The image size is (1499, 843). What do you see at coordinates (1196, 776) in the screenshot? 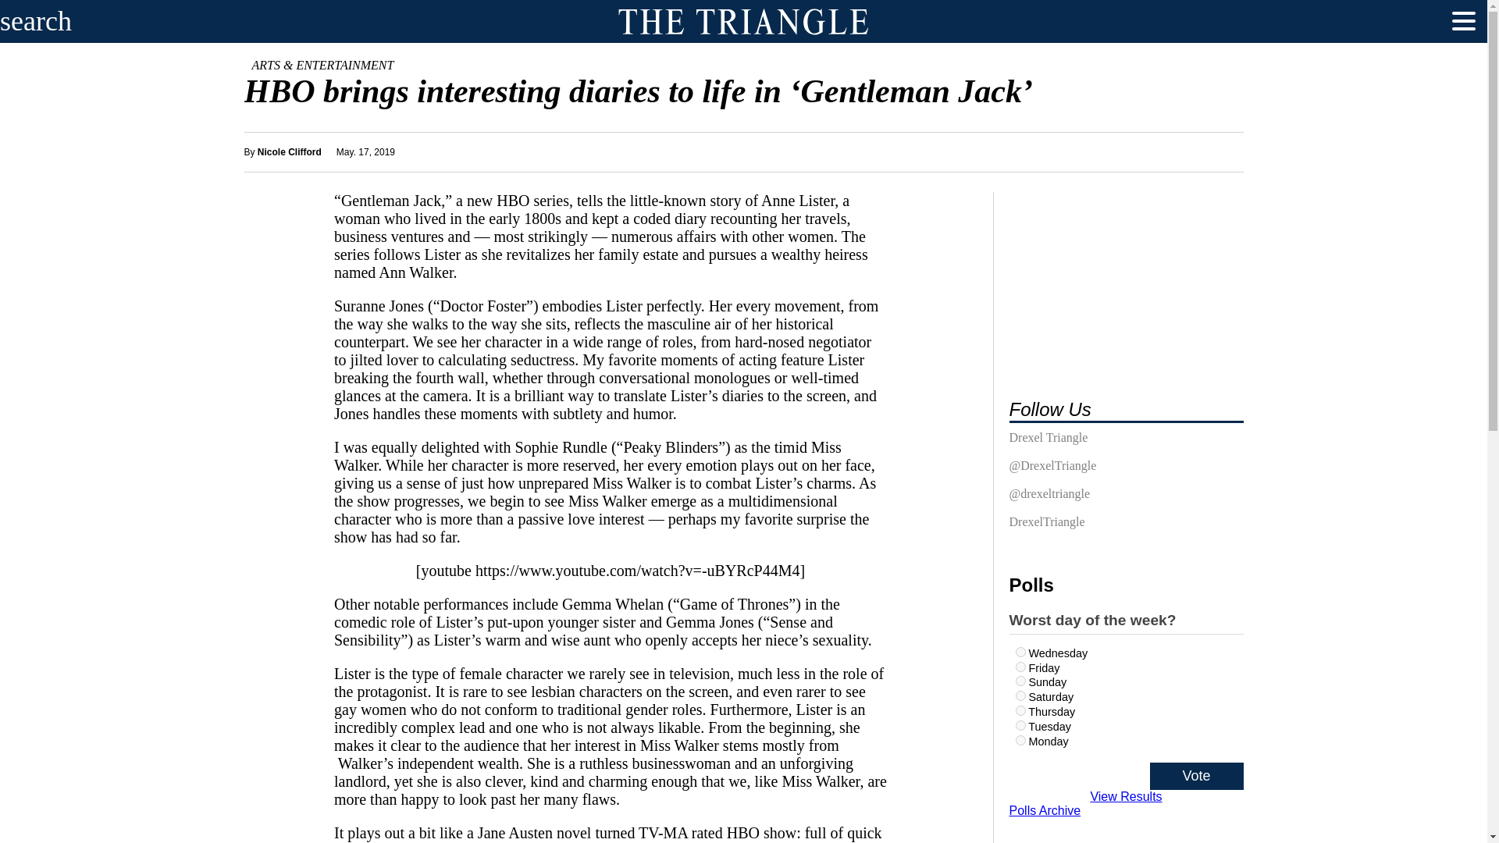
I see `Vote` at bounding box center [1196, 776].